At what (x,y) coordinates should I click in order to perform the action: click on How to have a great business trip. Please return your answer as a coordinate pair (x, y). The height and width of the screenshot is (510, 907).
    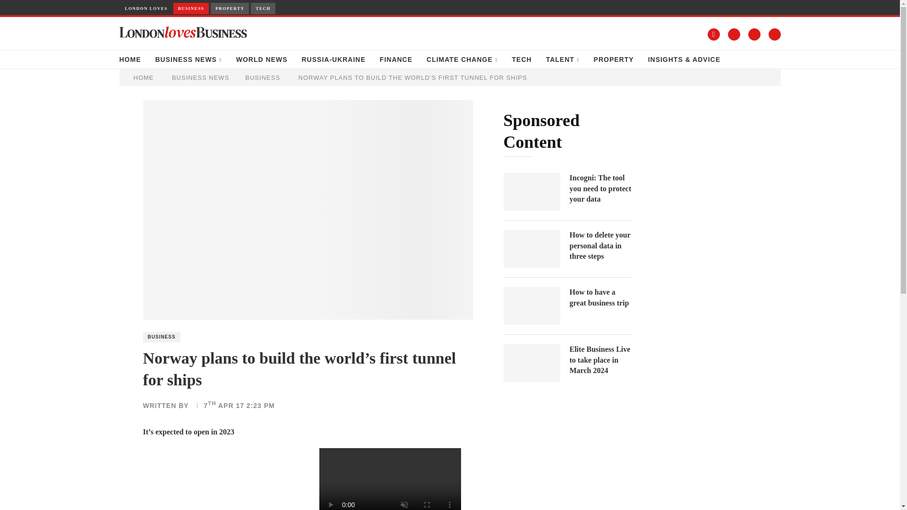
    Looking at the image, I should click on (532, 306).